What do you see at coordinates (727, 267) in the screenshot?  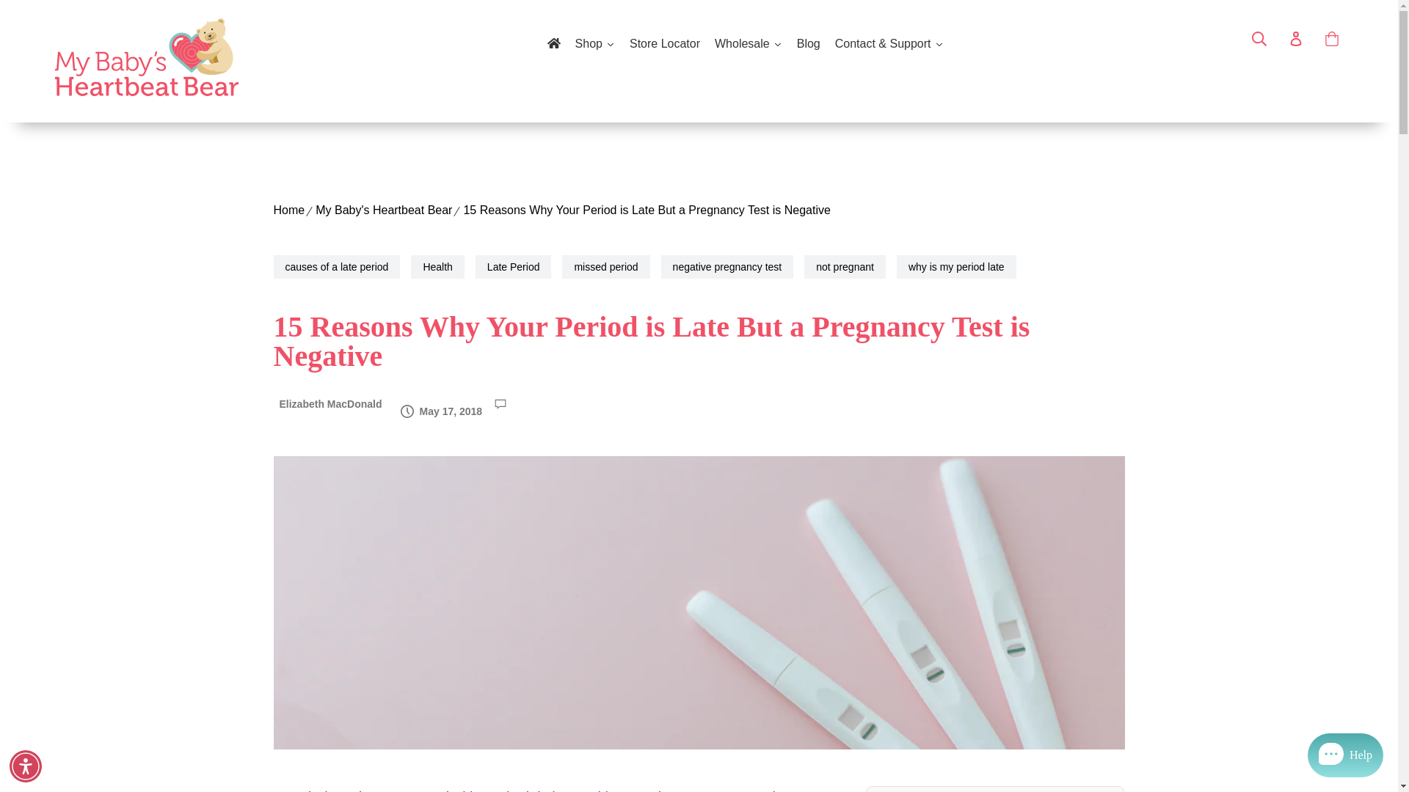 I see `negative pregnancy test` at bounding box center [727, 267].